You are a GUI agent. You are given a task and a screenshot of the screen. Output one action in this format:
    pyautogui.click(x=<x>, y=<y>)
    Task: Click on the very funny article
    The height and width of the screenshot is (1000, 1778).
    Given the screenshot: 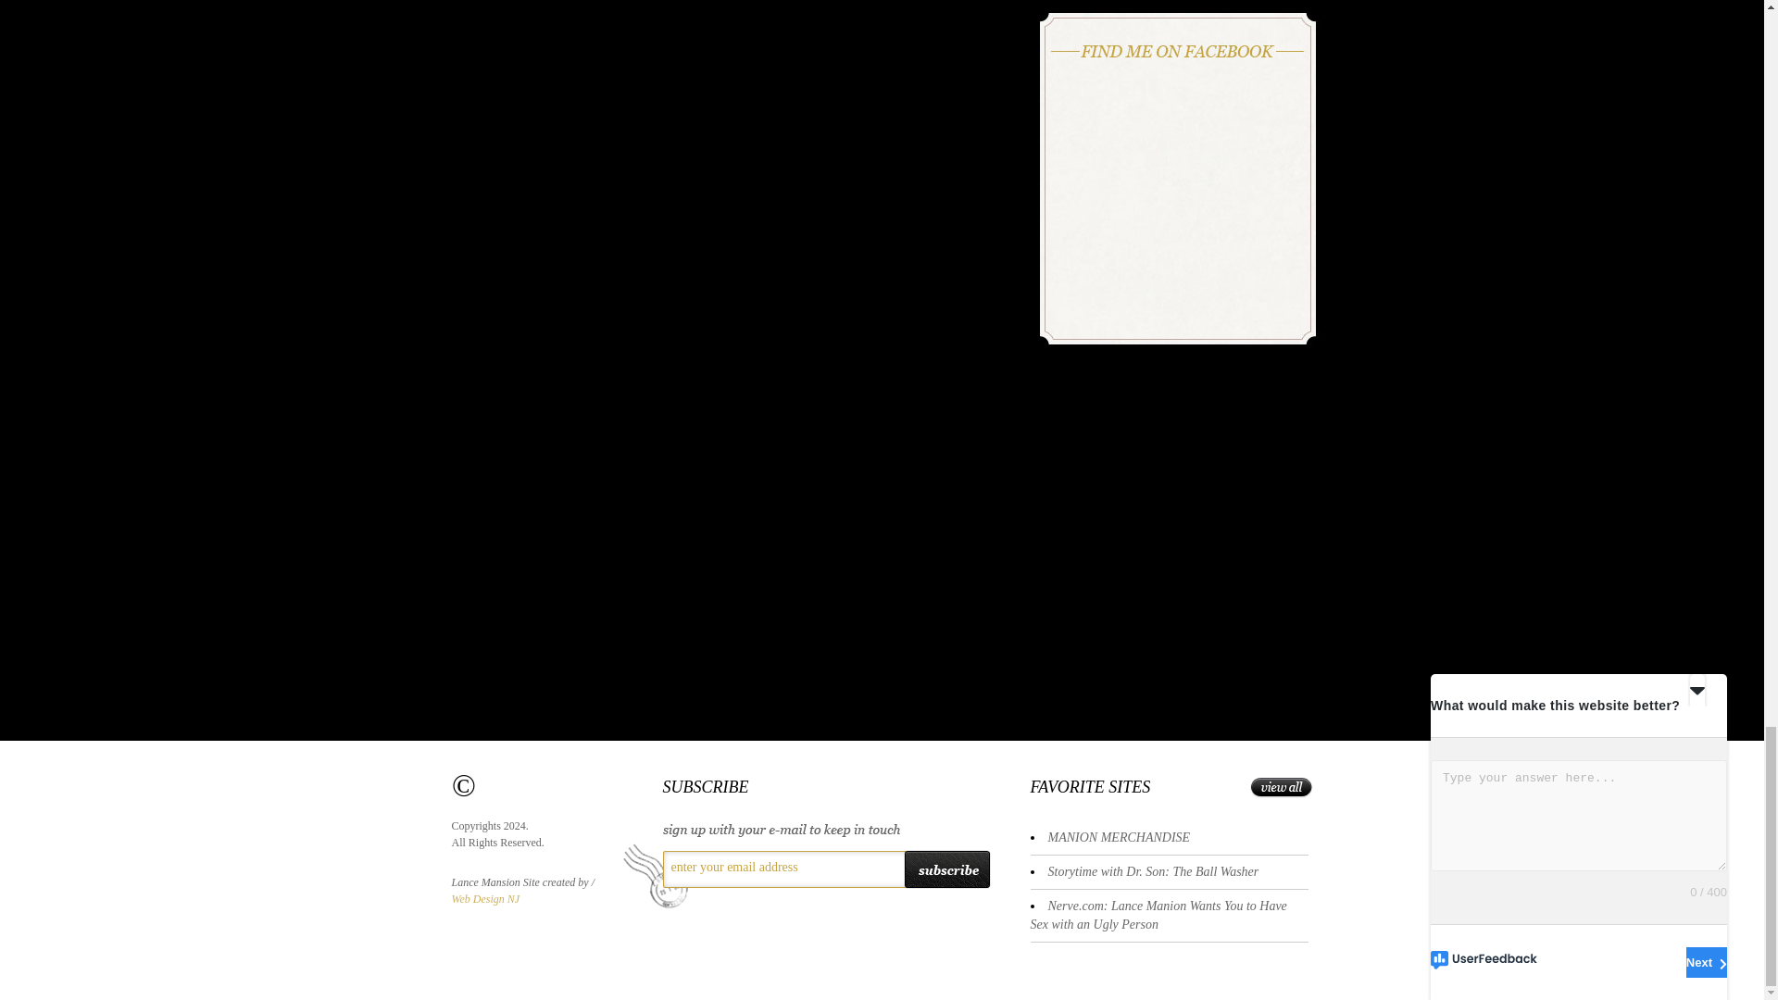 What is the action you would take?
    pyautogui.click(x=1158, y=915)
    